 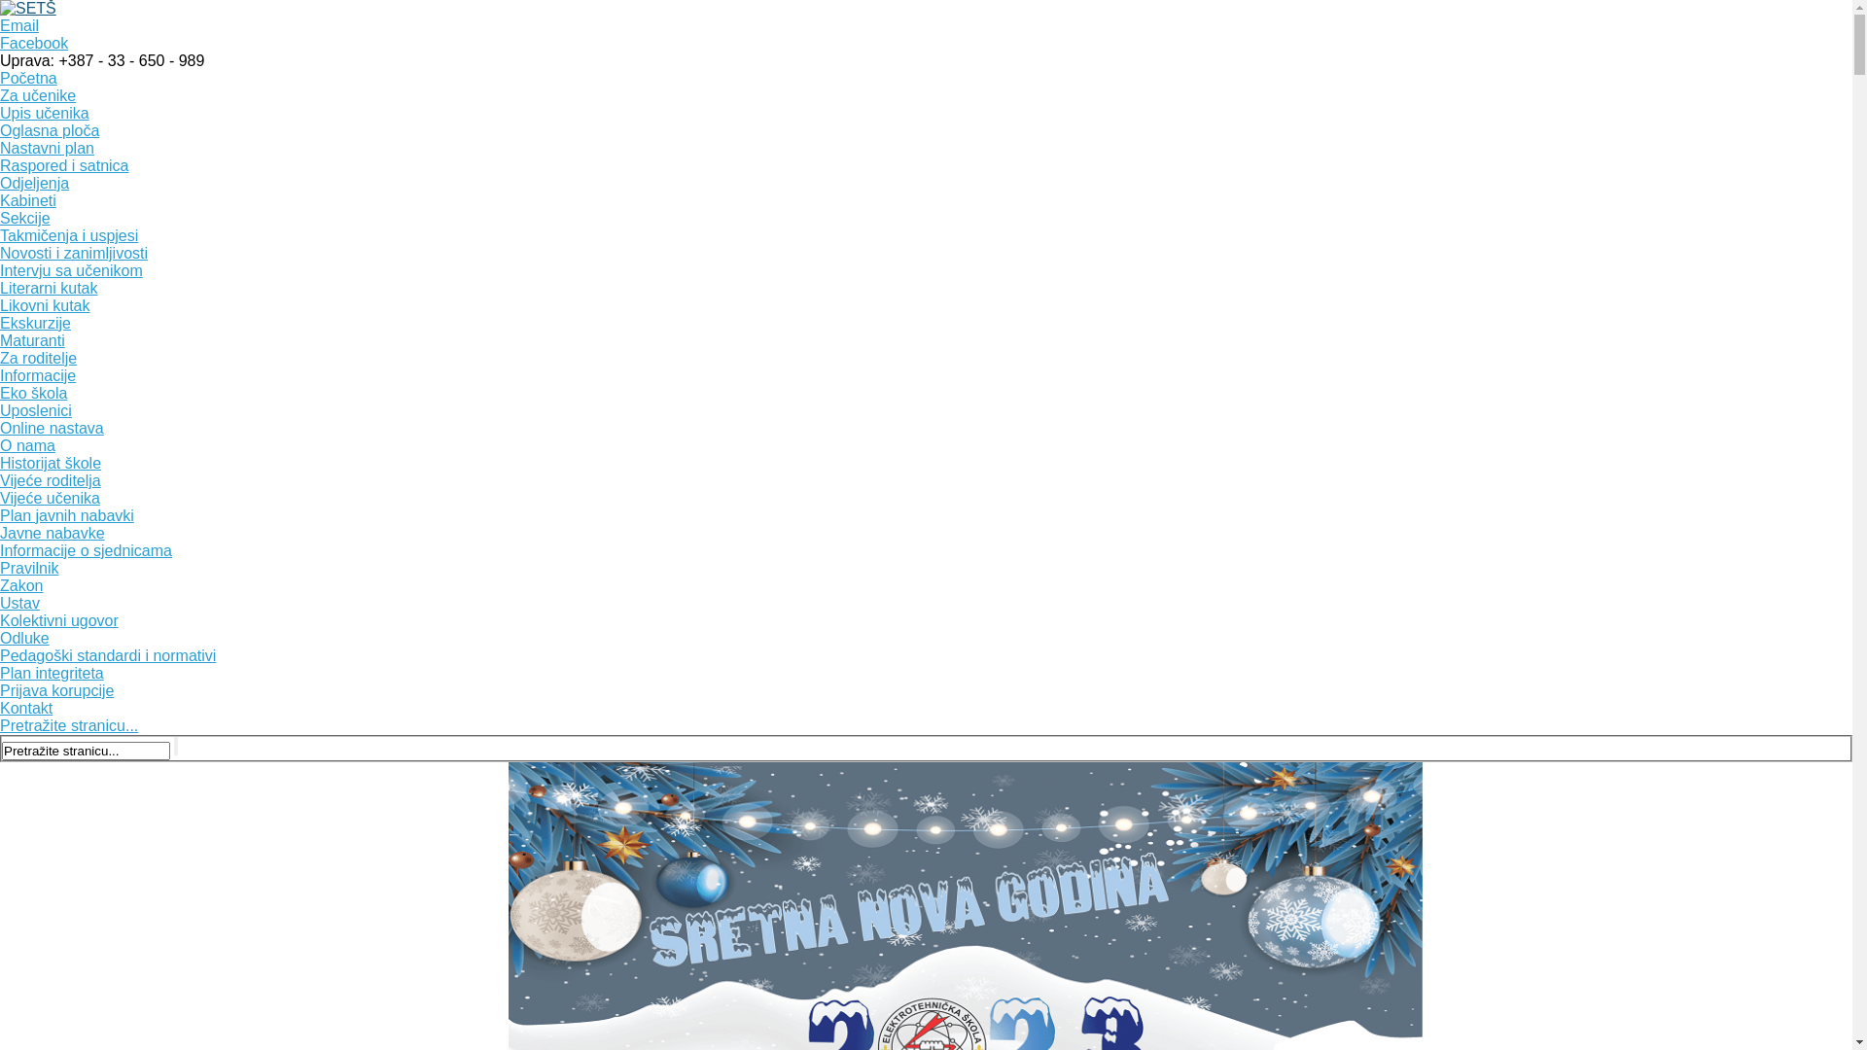 What do you see at coordinates (19, 603) in the screenshot?
I see `Ustav` at bounding box center [19, 603].